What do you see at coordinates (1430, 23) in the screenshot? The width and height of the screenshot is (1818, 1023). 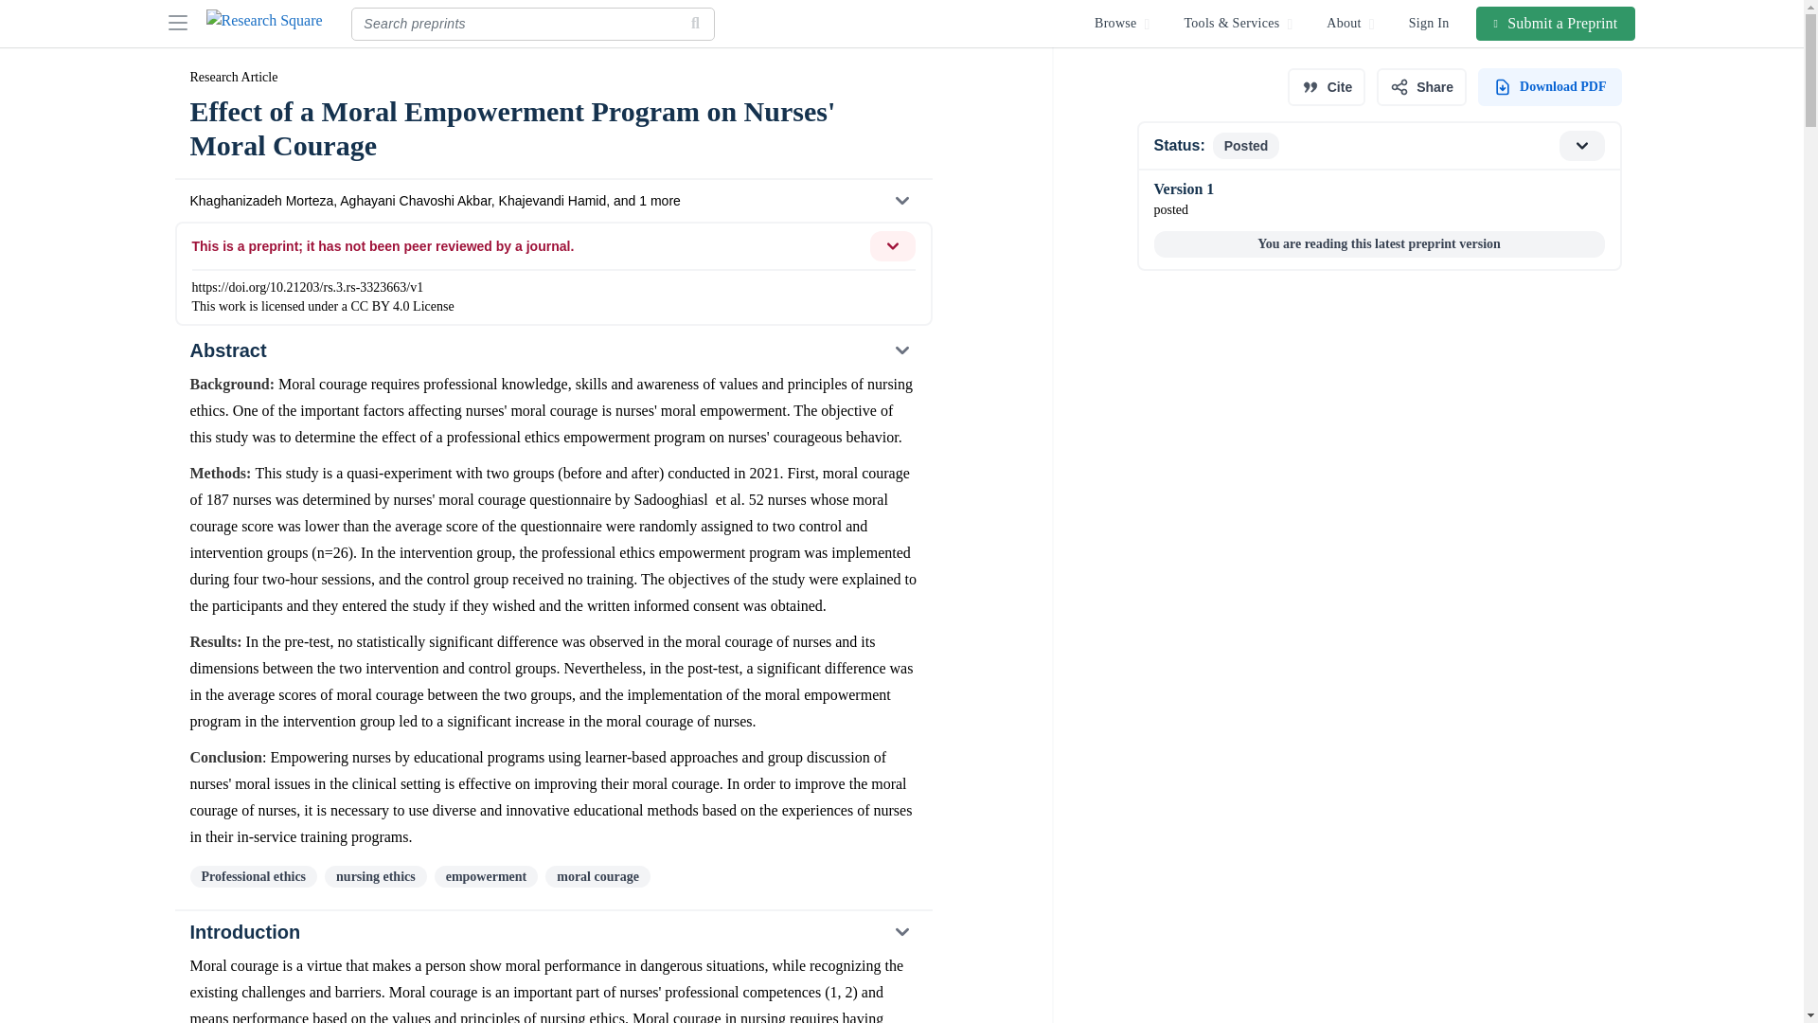 I see `Submit a Preprint` at bounding box center [1430, 23].